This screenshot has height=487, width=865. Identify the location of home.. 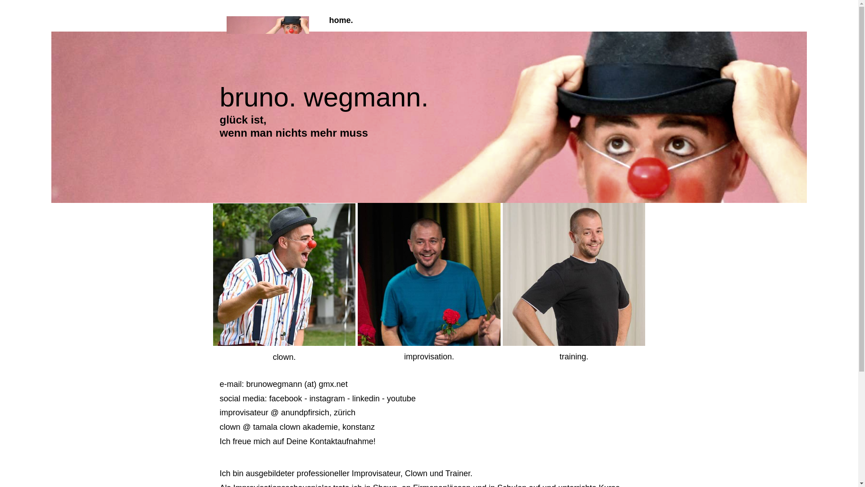
(344, 20).